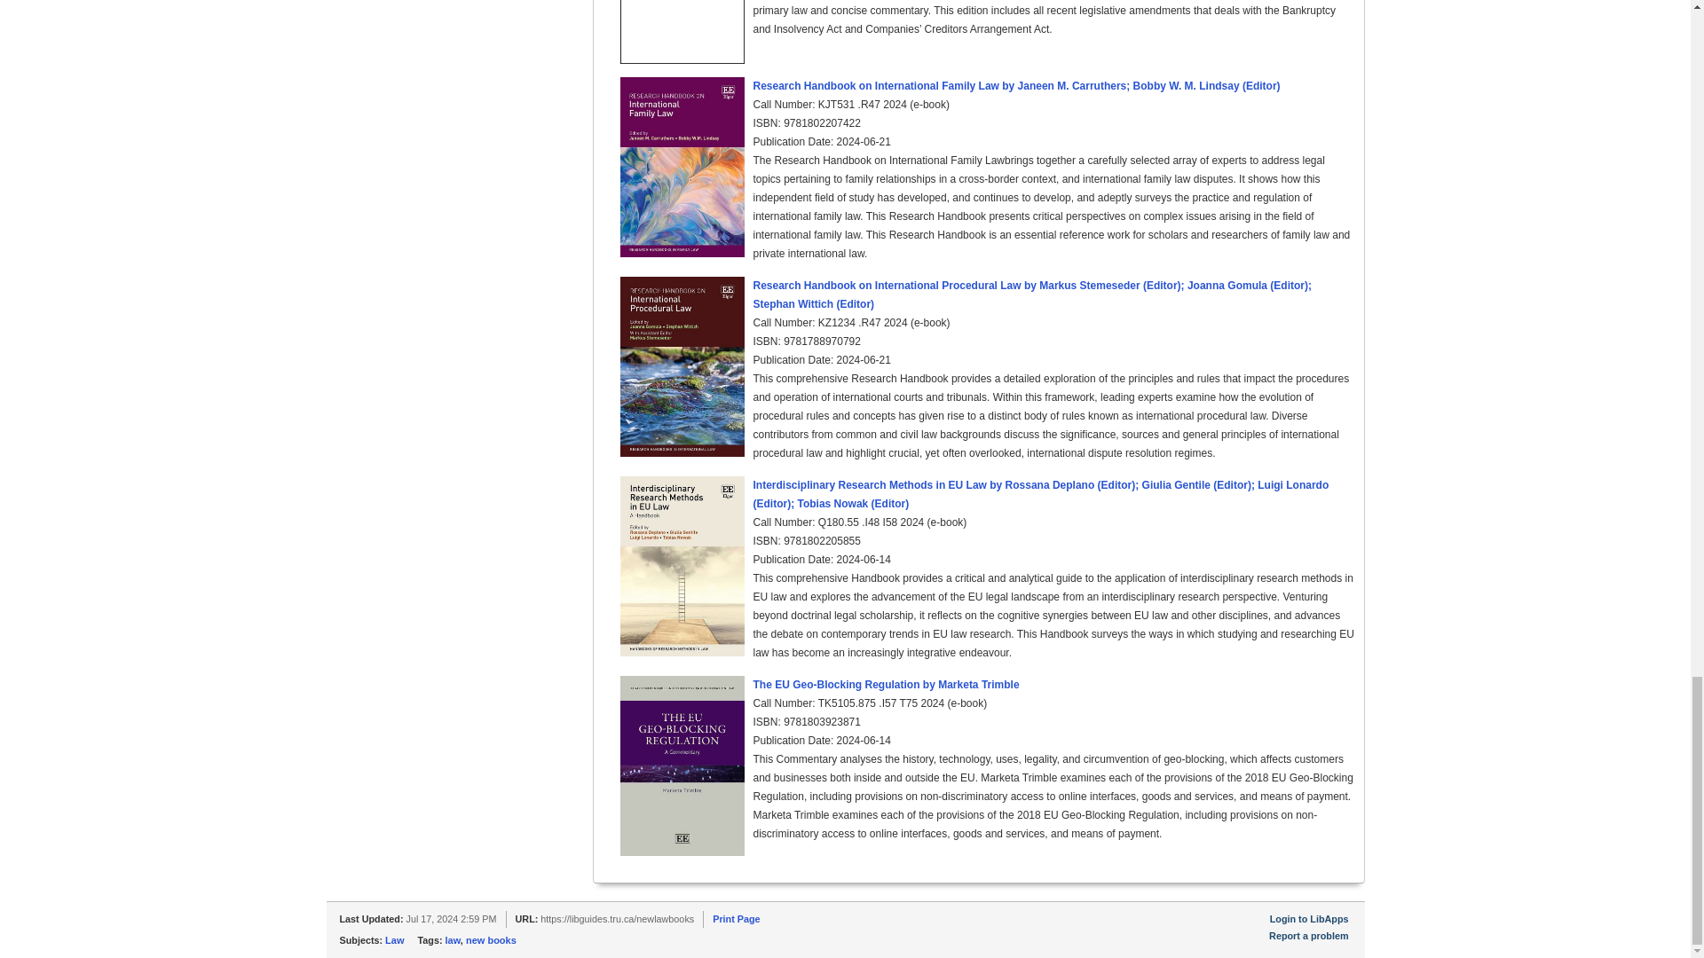 This screenshot has width=1704, height=958. What do you see at coordinates (1309, 919) in the screenshot?
I see `Login to LibApps` at bounding box center [1309, 919].